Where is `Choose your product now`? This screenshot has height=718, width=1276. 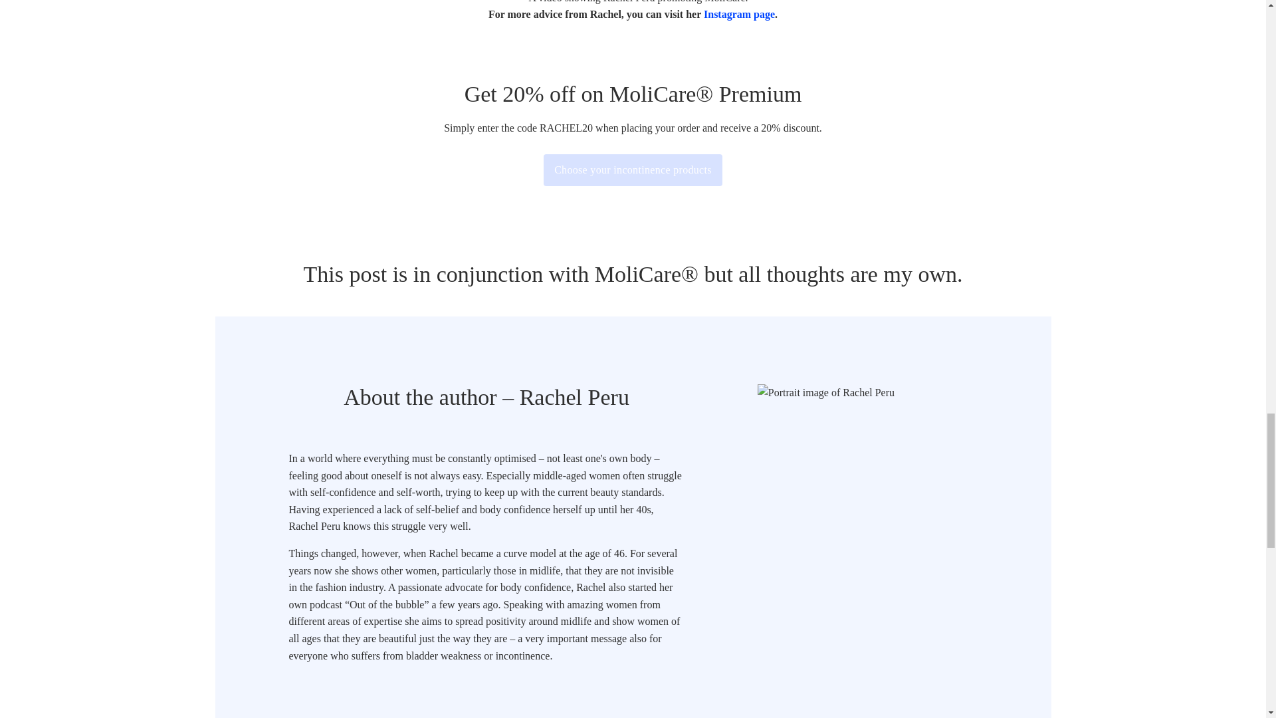
Choose your product now is located at coordinates (633, 170).